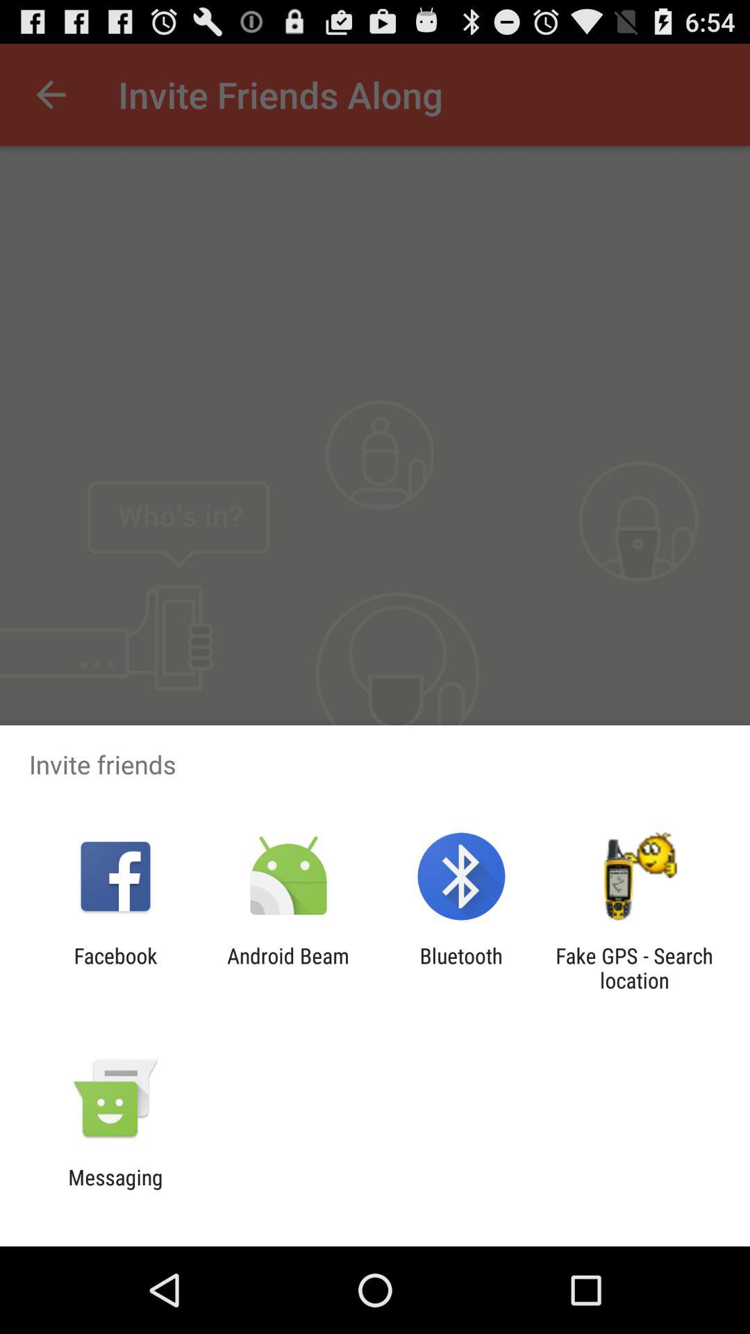 This screenshot has width=750, height=1334. Describe the element at coordinates (461, 968) in the screenshot. I see `scroll until the bluetooth item` at that location.